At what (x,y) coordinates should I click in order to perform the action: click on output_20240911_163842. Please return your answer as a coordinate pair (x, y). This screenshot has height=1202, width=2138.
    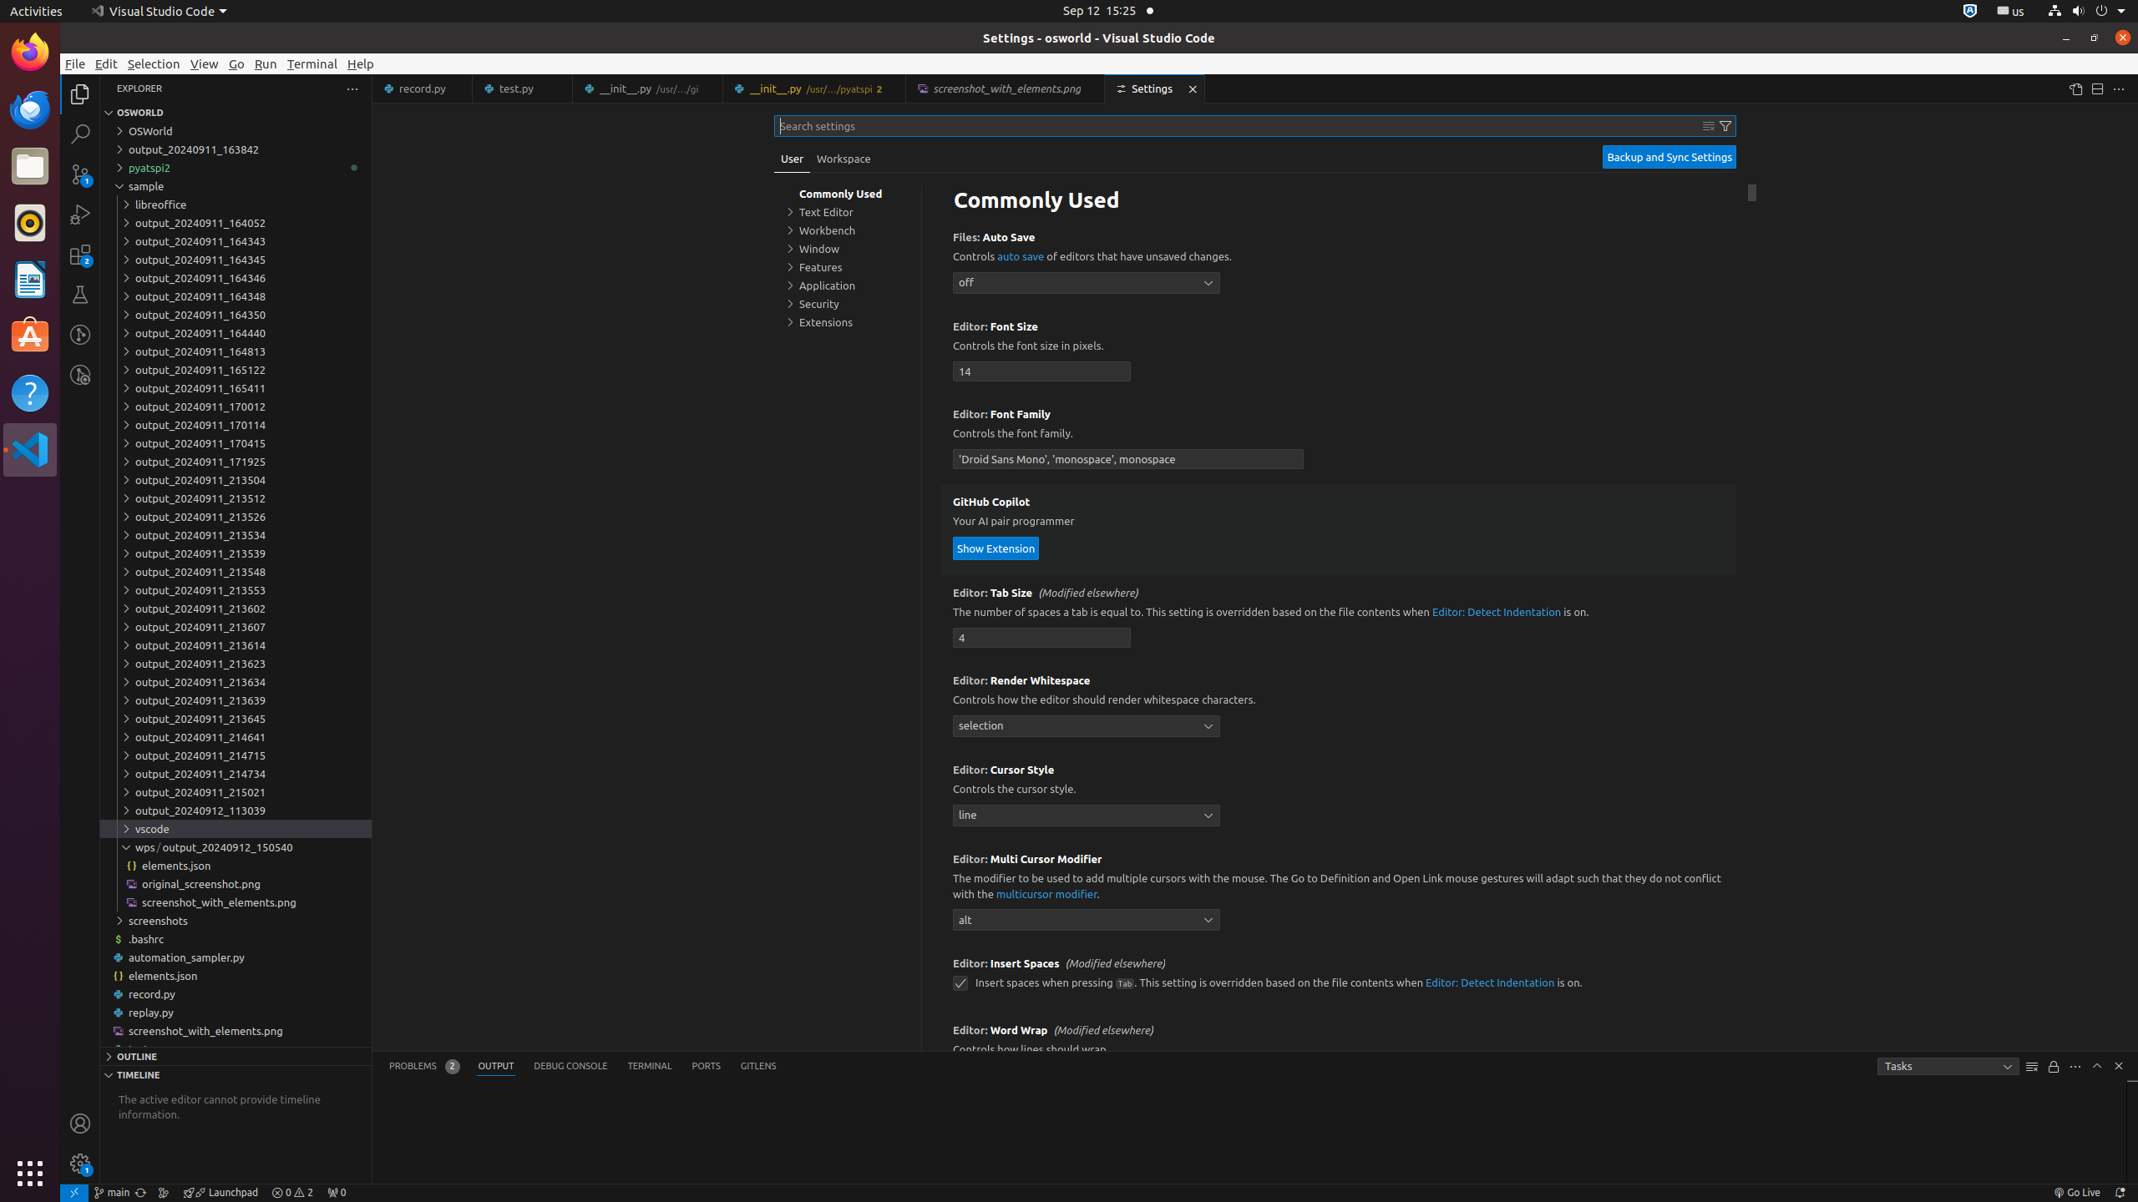
    Looking at the image, I should click on (236, 149).